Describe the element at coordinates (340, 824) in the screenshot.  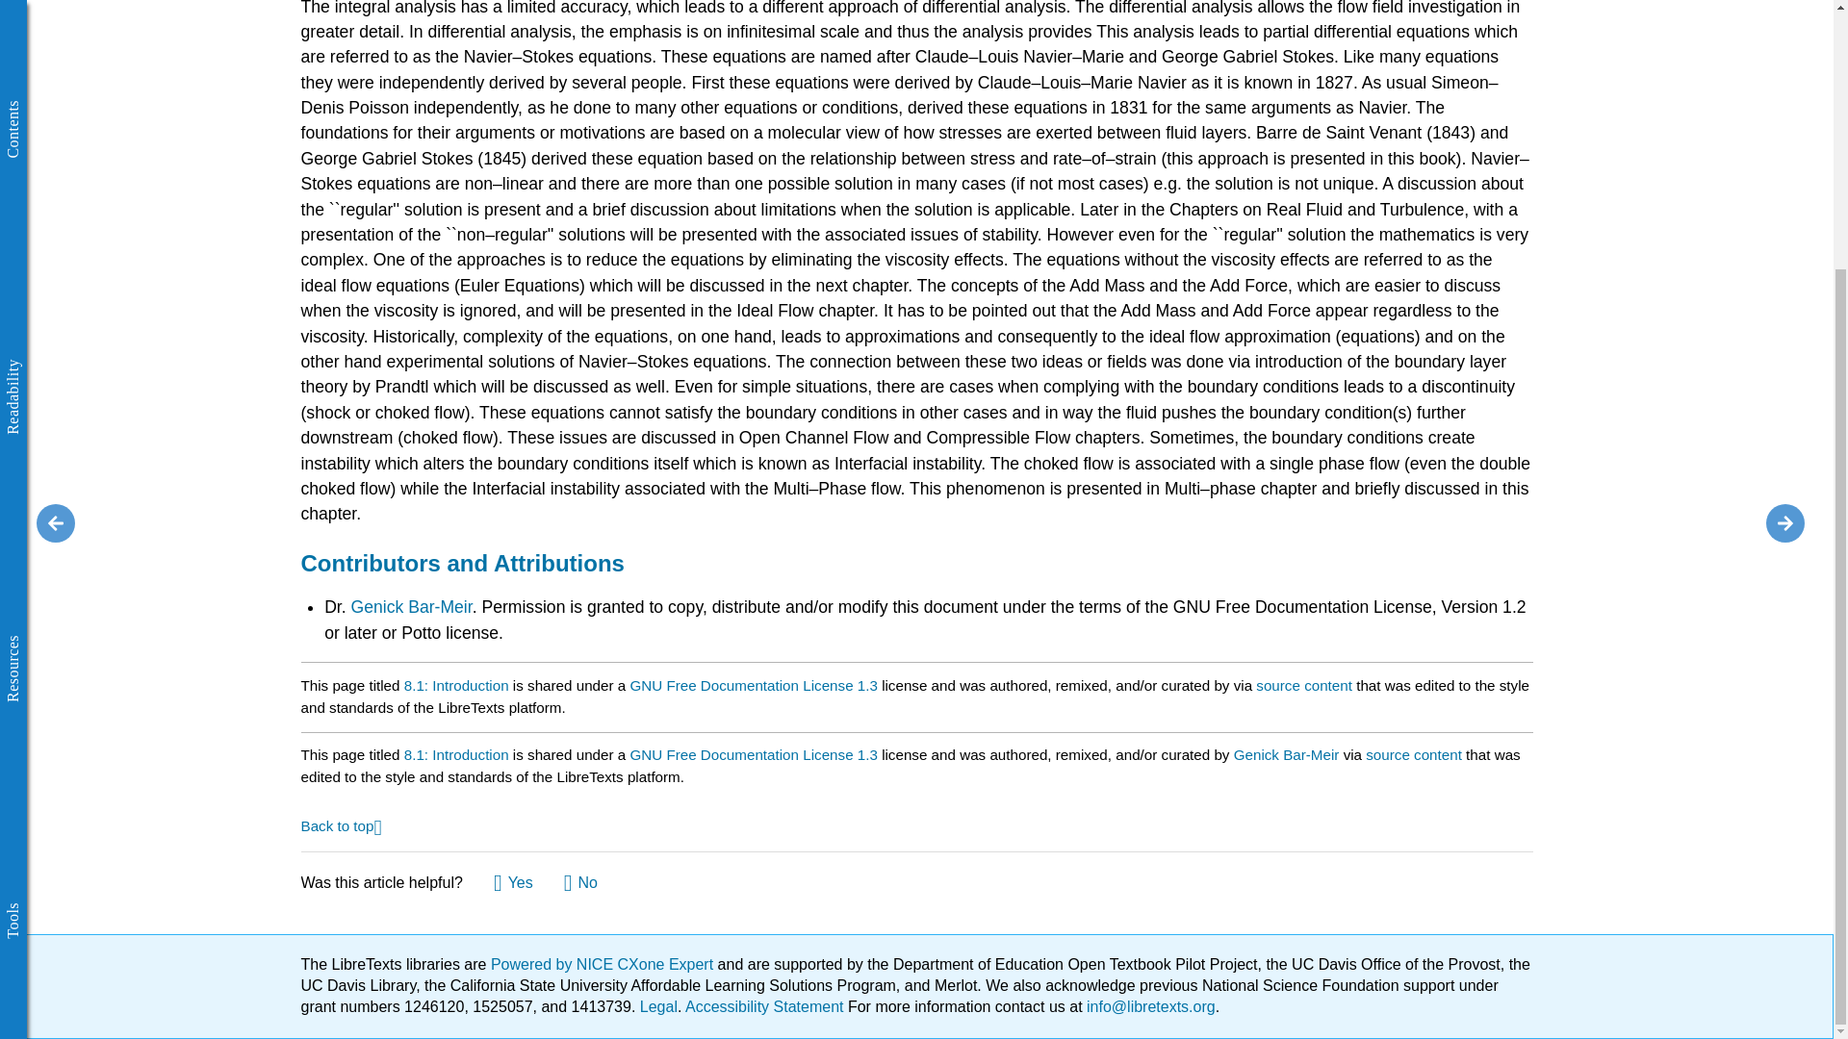
I see `Jump back to top of this article` at that location.